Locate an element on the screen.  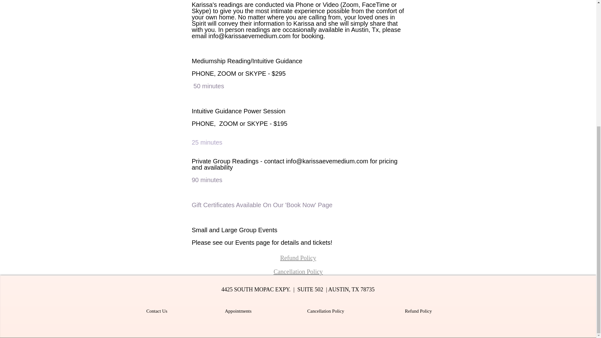
Contact Us is located at coordinates (157, 311).